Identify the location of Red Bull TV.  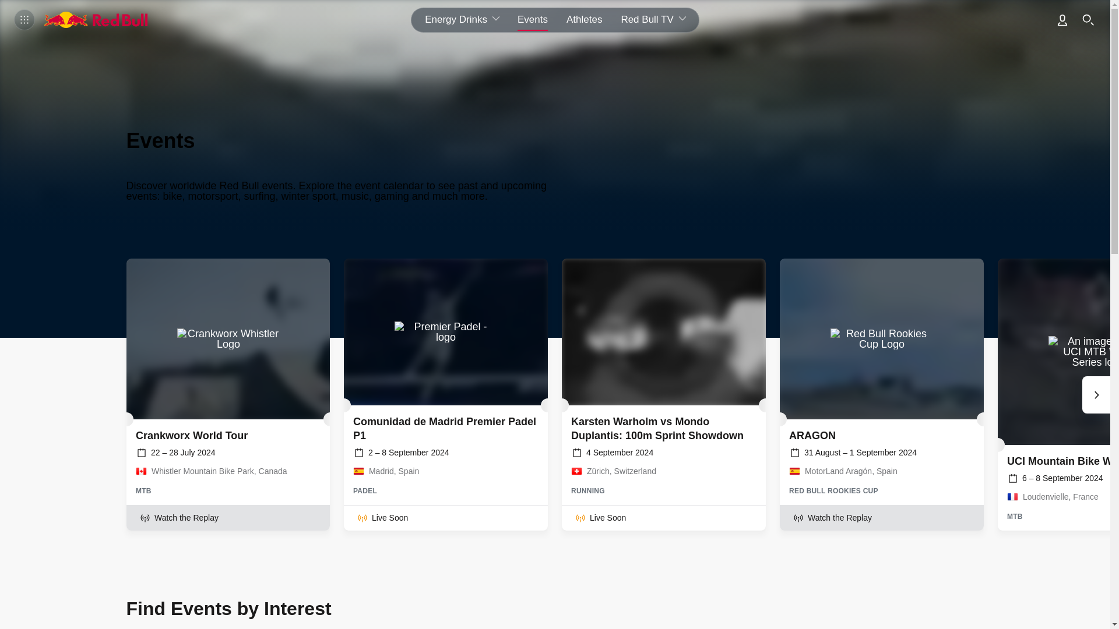
(654, 19).